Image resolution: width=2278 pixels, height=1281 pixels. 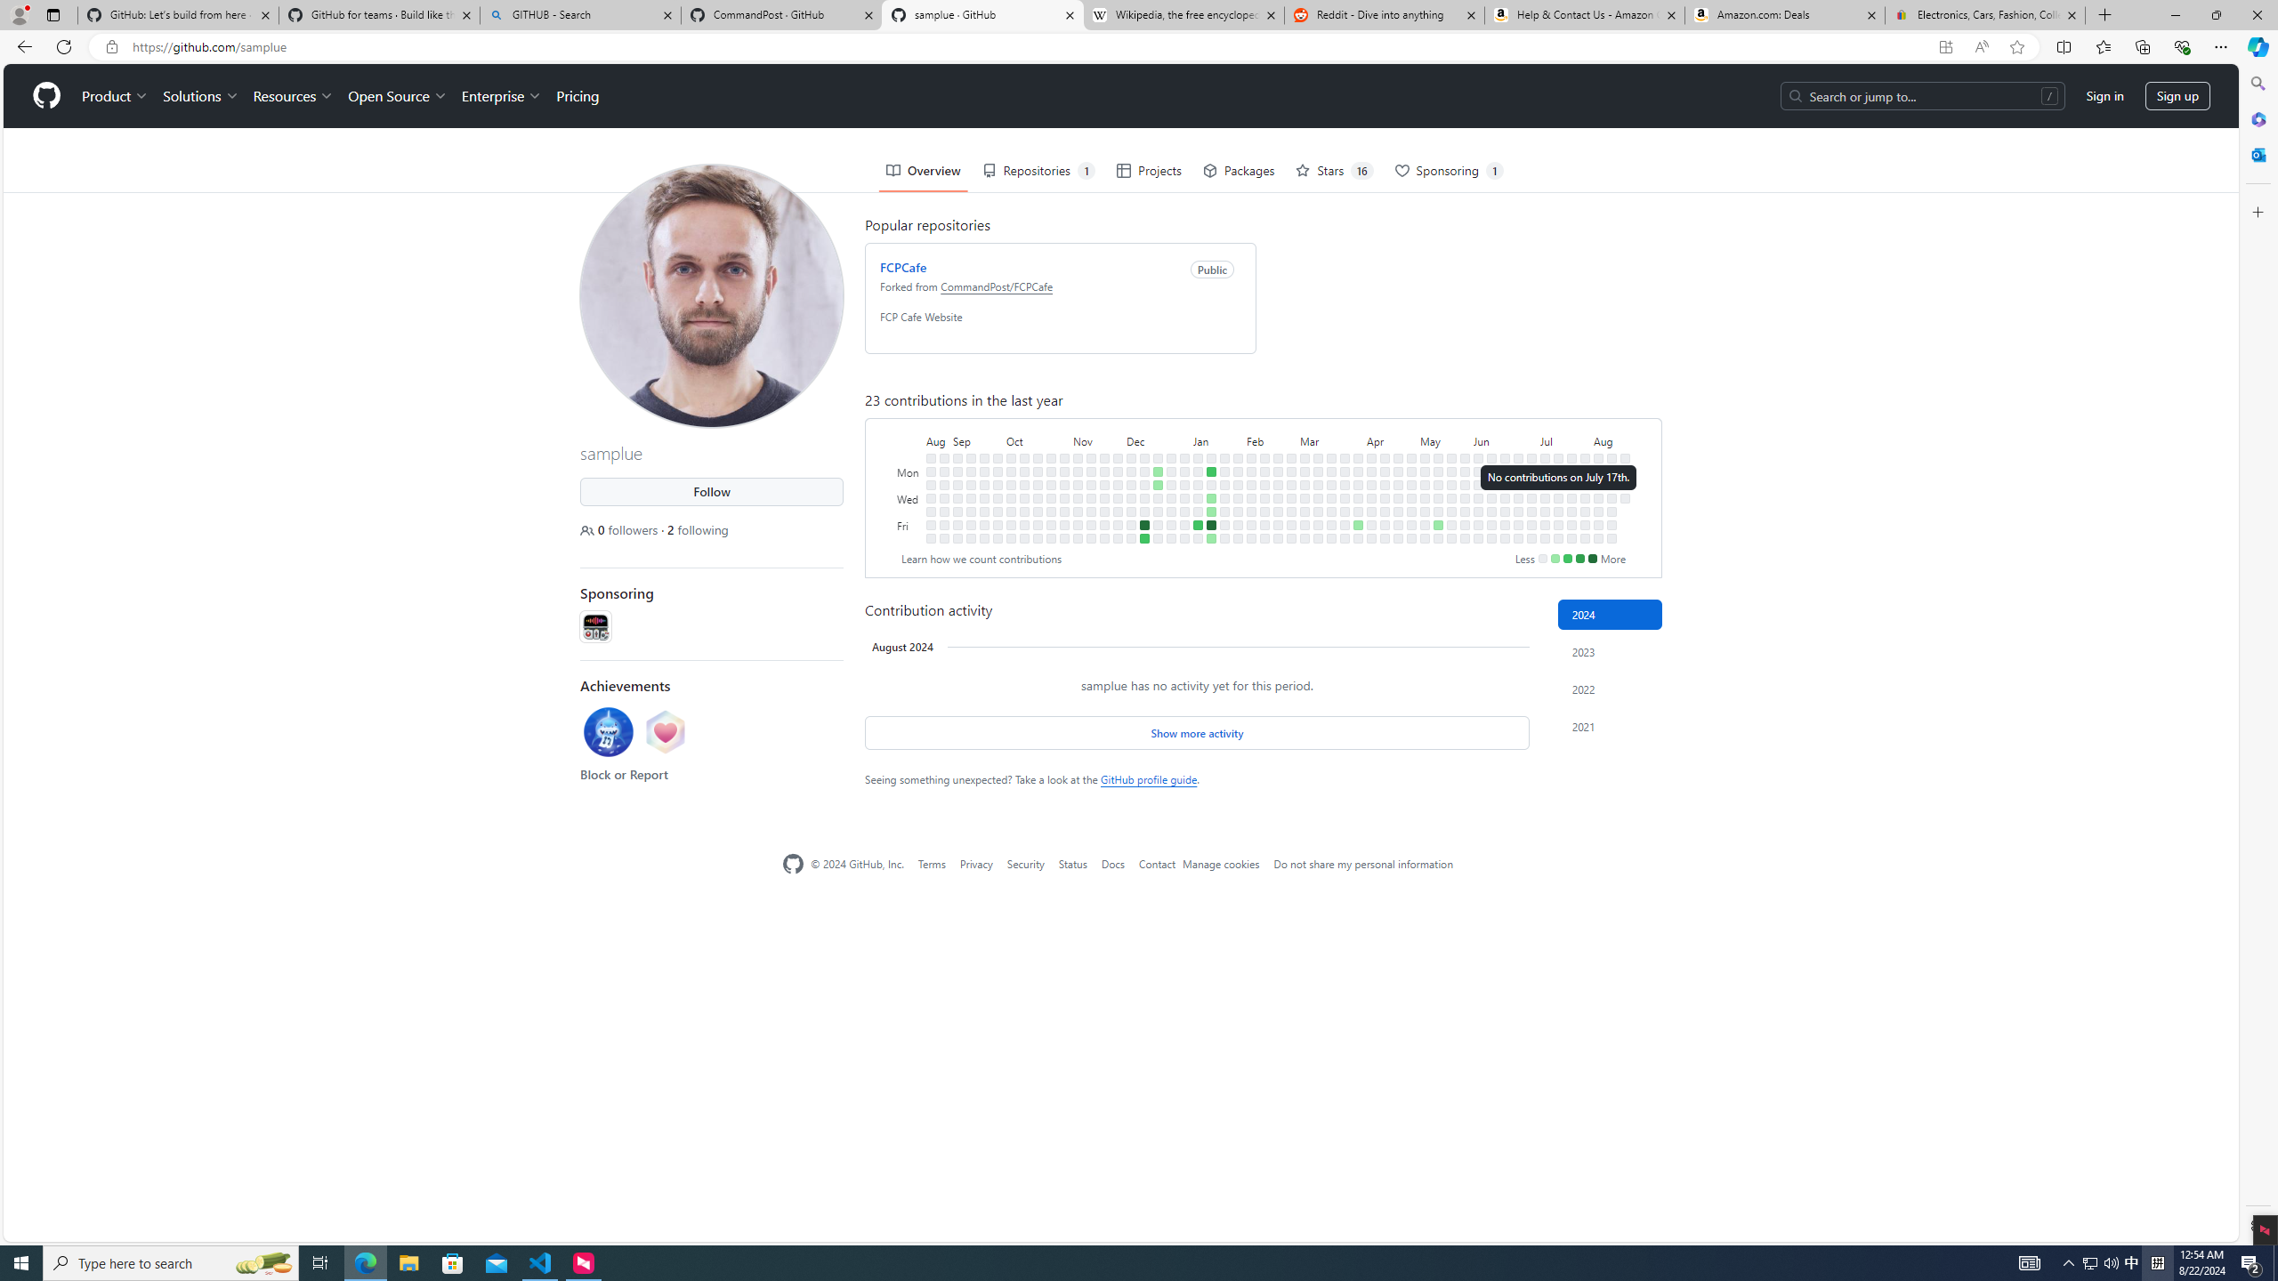 I want to click on November, so click(x=1098, y=439).